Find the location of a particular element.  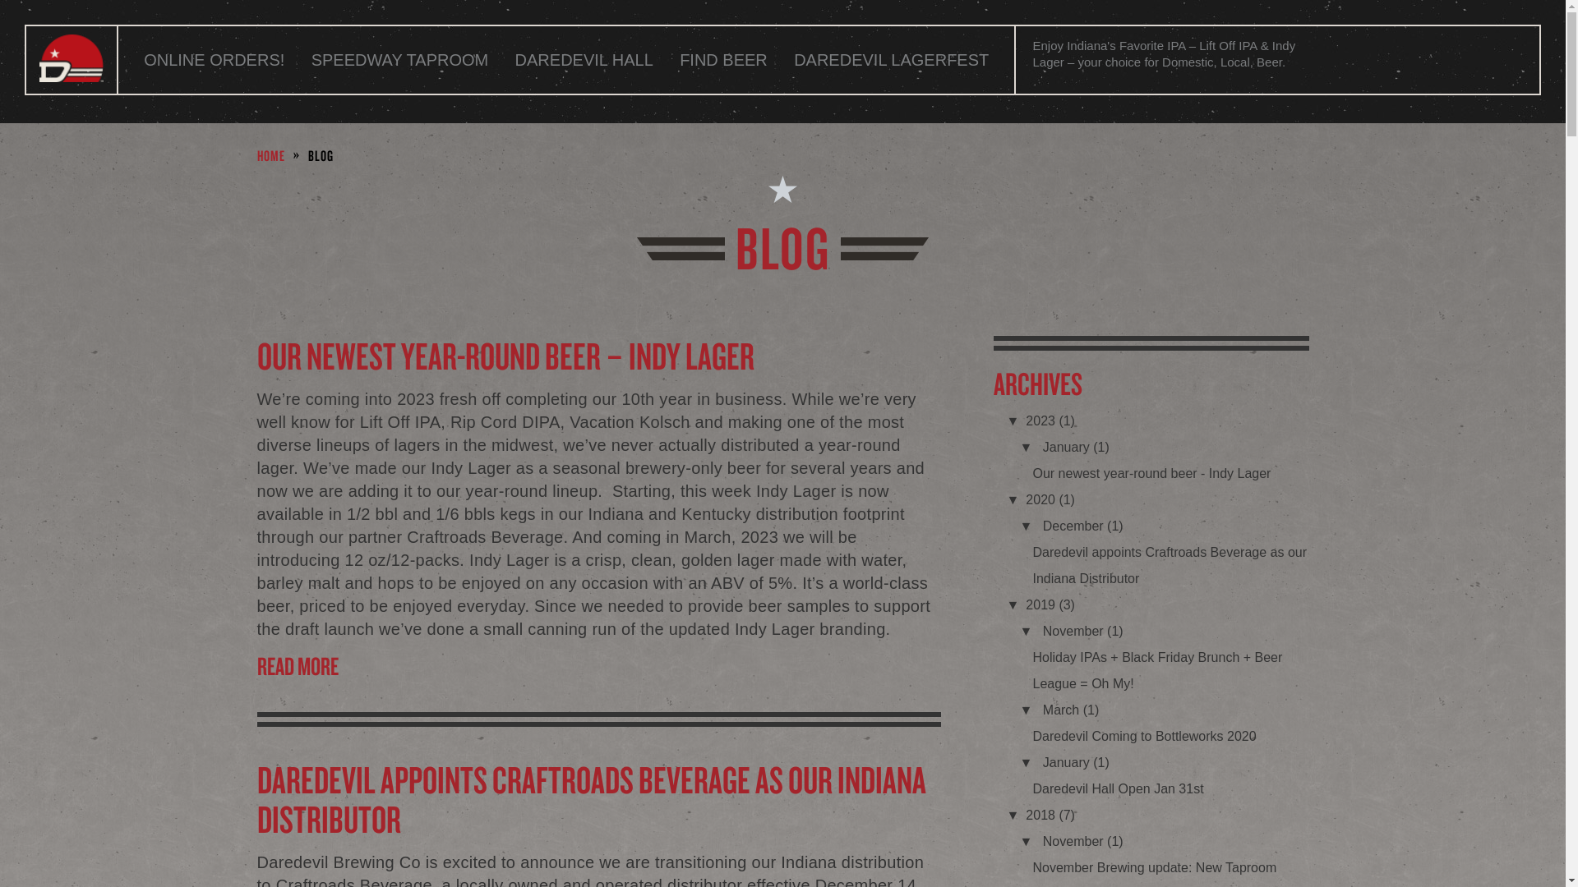

Online Orders! is located at coordinates (214, 59).